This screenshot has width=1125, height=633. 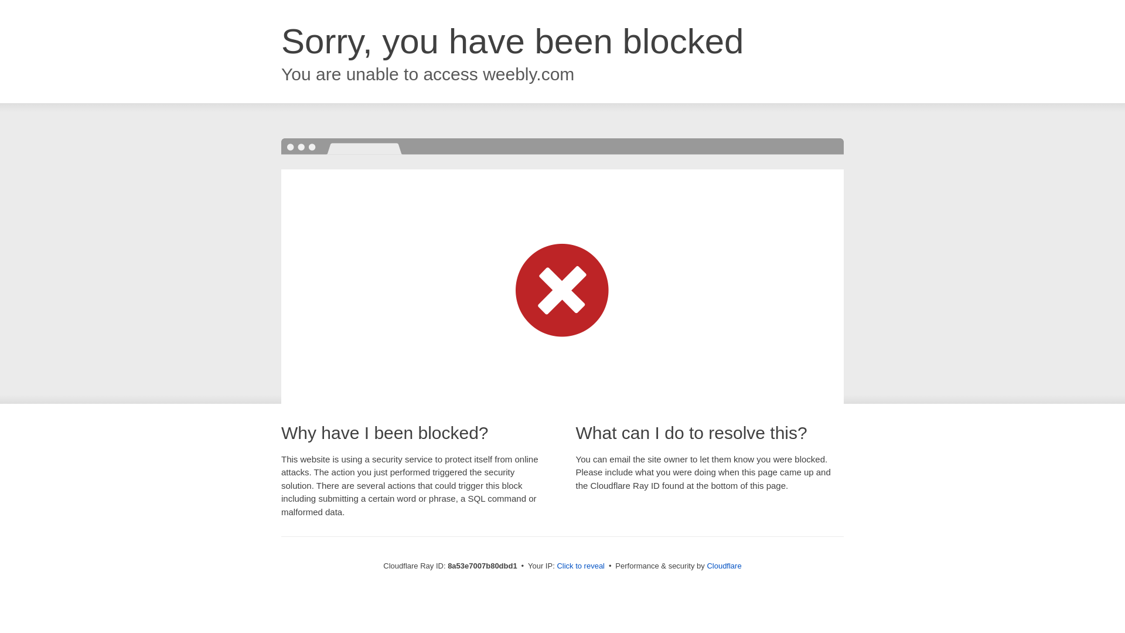 What do you see at coordinates (581, 566) in the screenshot?
I see `Click to reveal` at bounding box center [581, 566].